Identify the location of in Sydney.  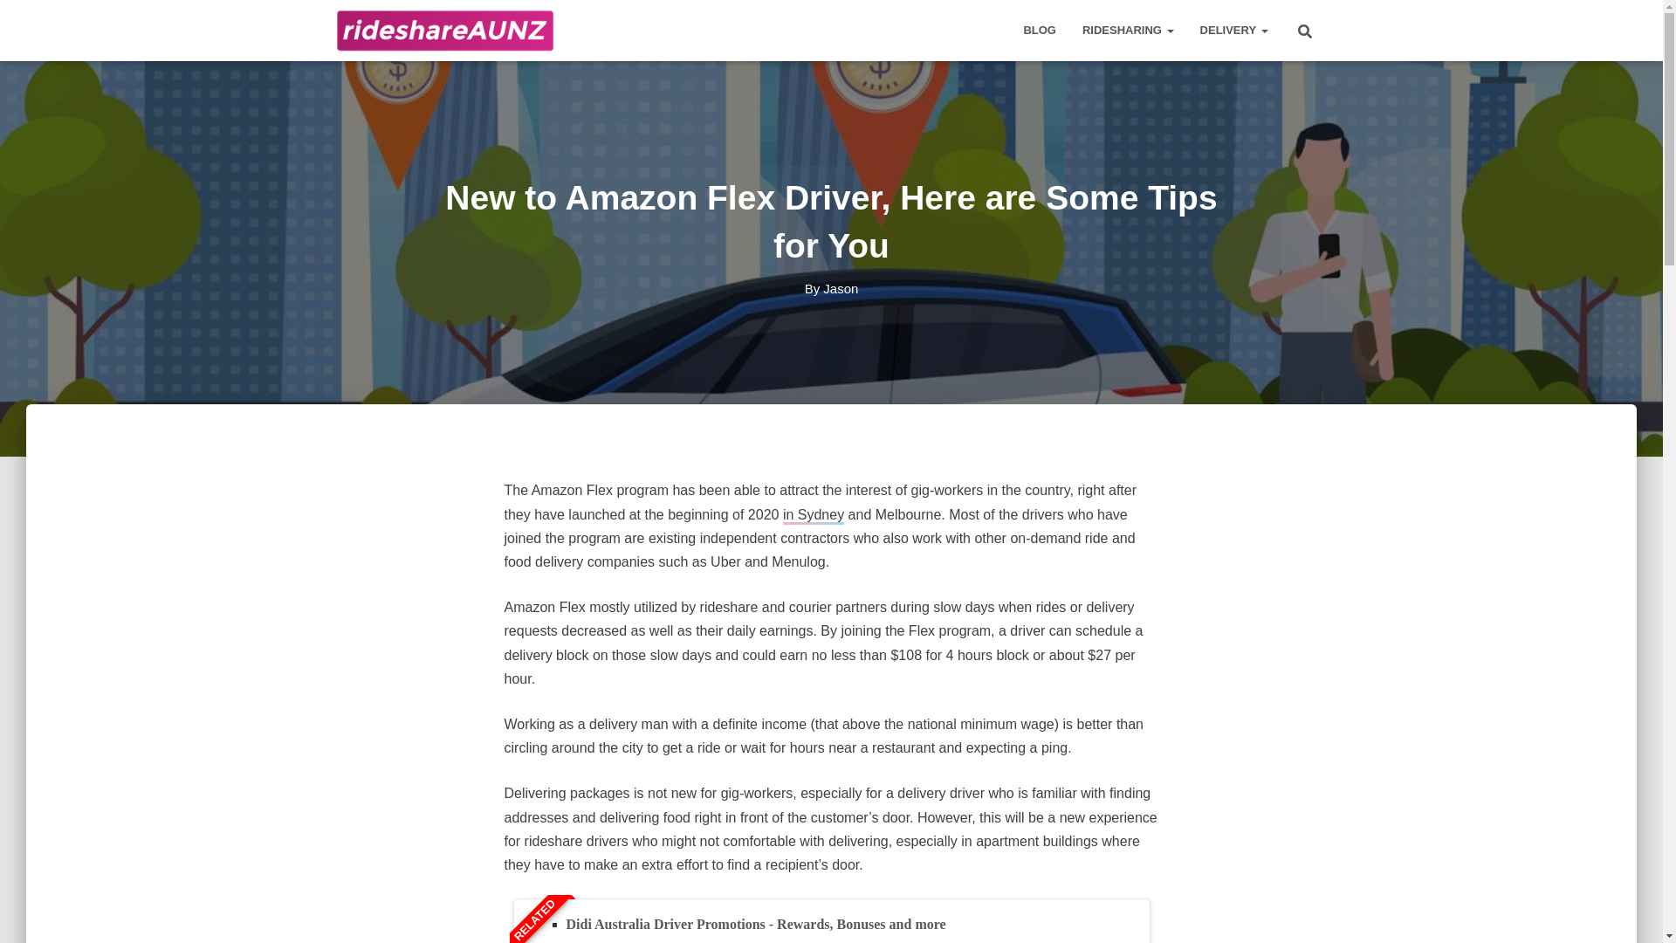
(814, 515).